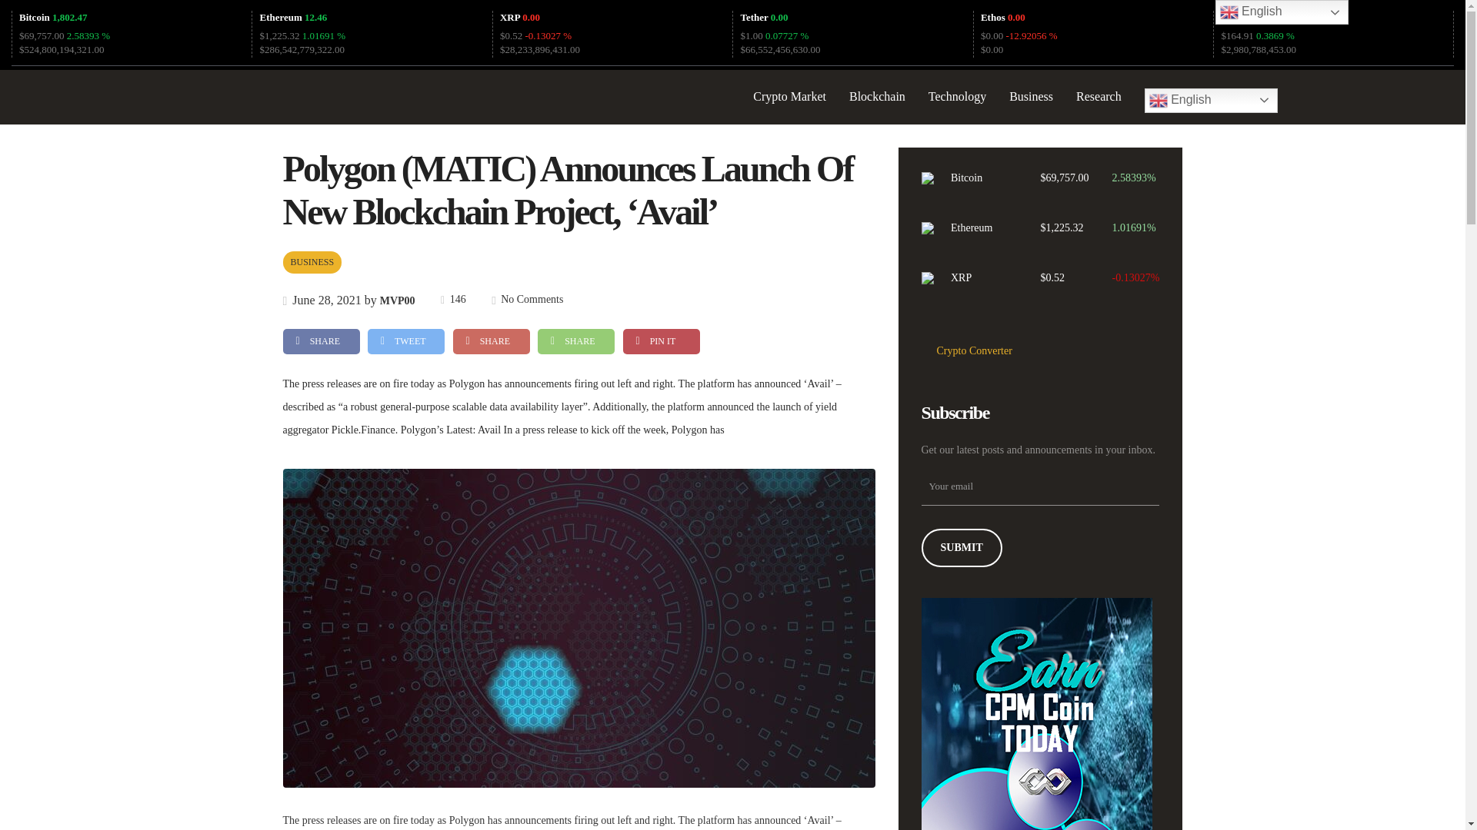 This screenshot has width=1477, height=830. Describe the element at coordinates (957, 97) in the screenshot. I see `Technology` at that location.